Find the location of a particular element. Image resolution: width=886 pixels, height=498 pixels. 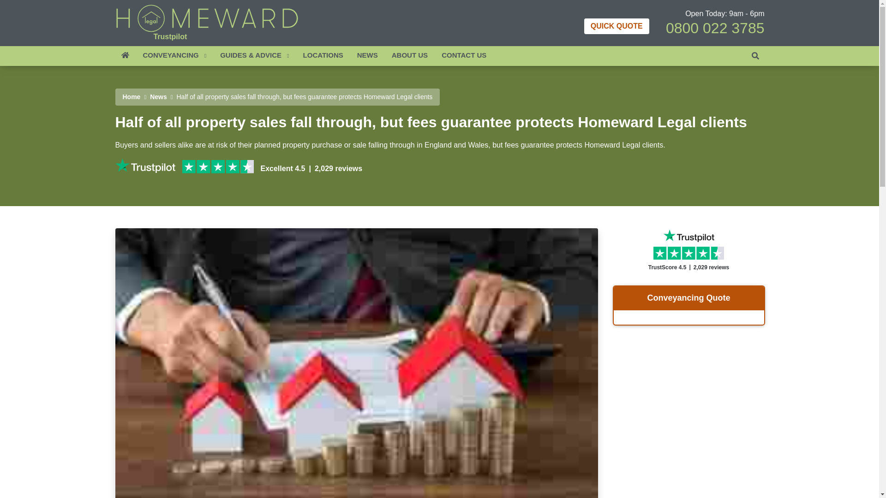

Homeward Legal is located at coordinates (207, 18).